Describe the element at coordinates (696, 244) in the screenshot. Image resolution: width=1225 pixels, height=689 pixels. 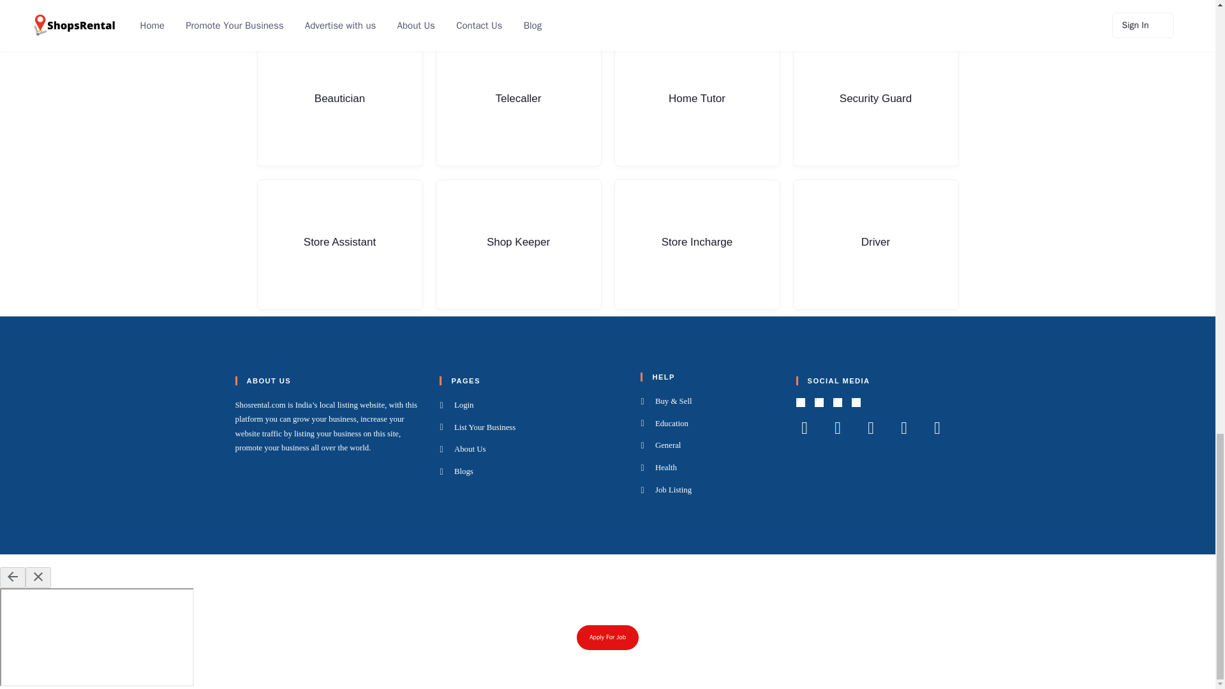
I see `Store Incharge` at that location.